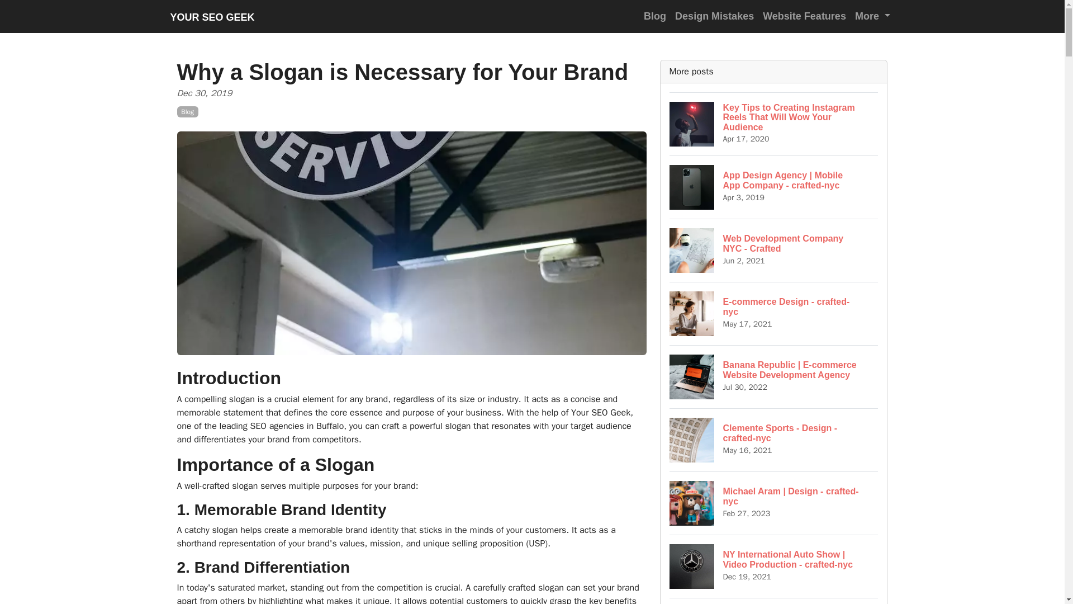  What do you see at coordinates (774, 313) in the screenshot?
I see `YOUR SEO GEEK` at bounding box center [774, 313].